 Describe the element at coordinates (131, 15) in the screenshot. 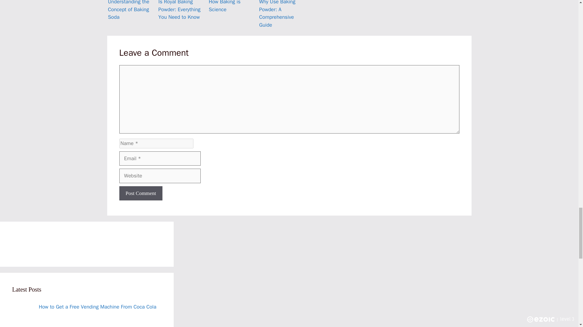

I see `Understanding the Concept of Baking Soda` at that location.